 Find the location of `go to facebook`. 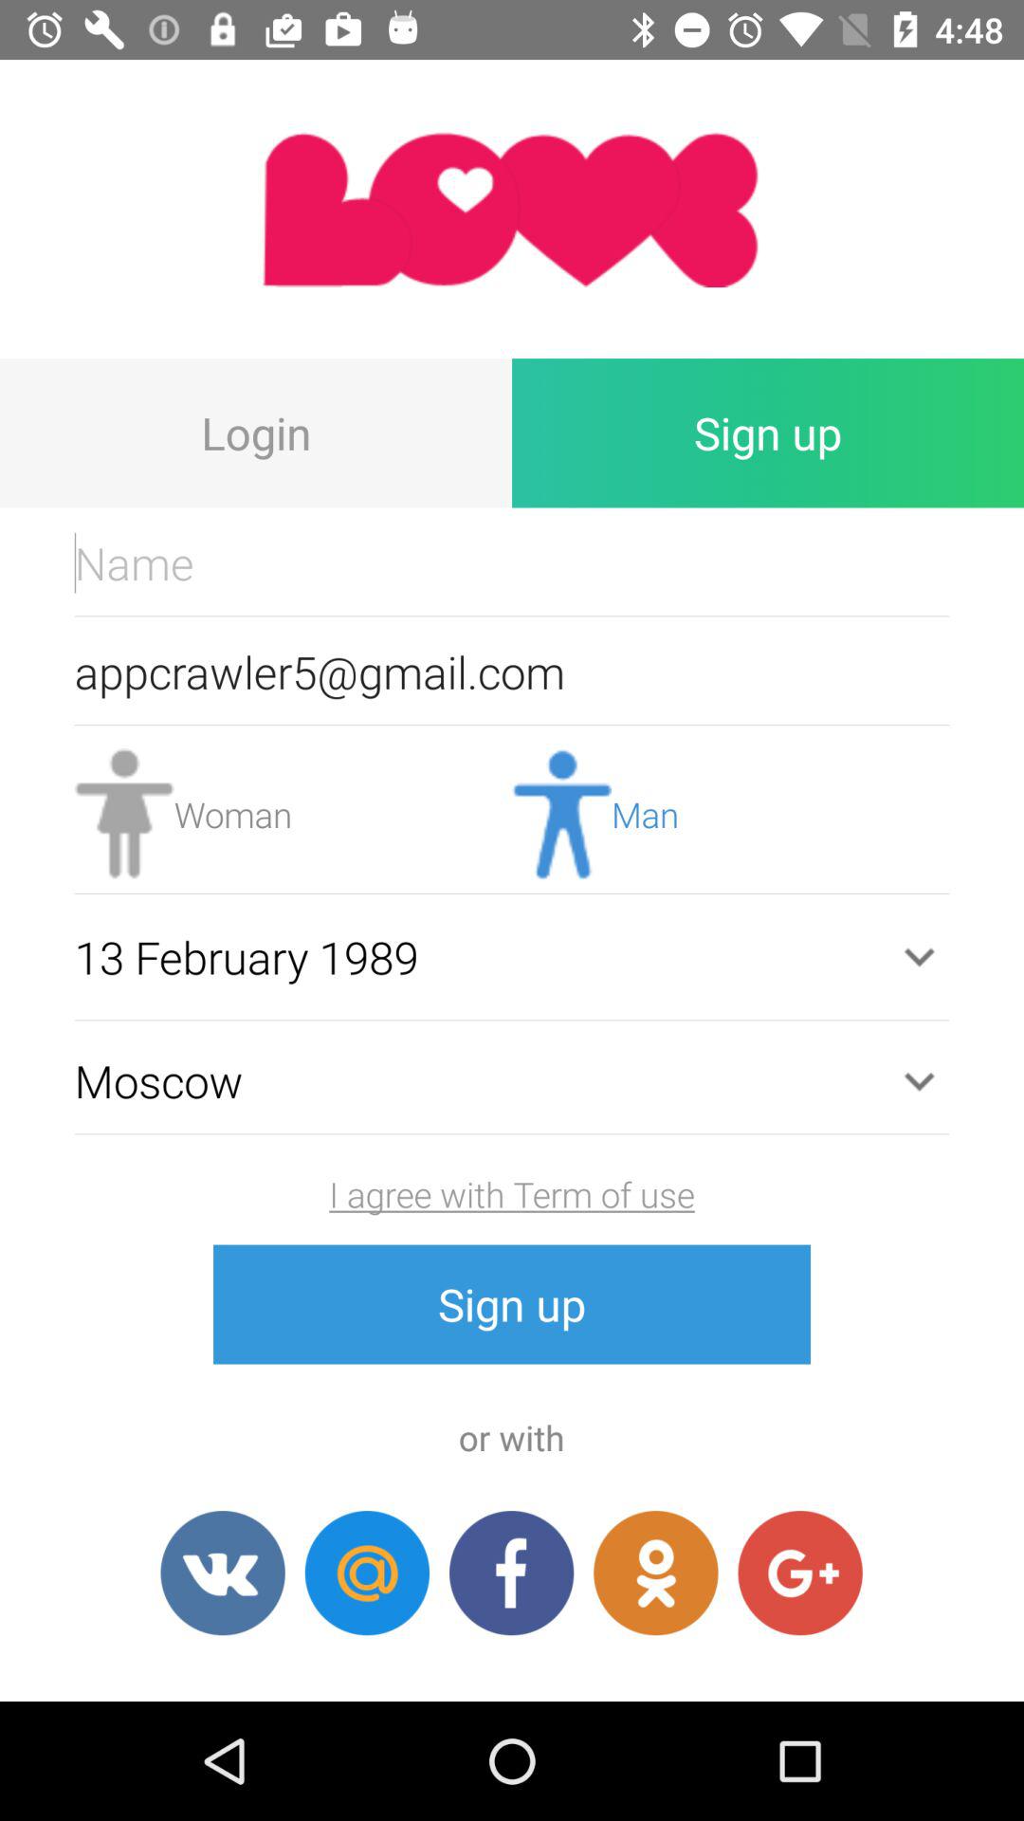

go to facebook is located at coordinates (512, 1573).